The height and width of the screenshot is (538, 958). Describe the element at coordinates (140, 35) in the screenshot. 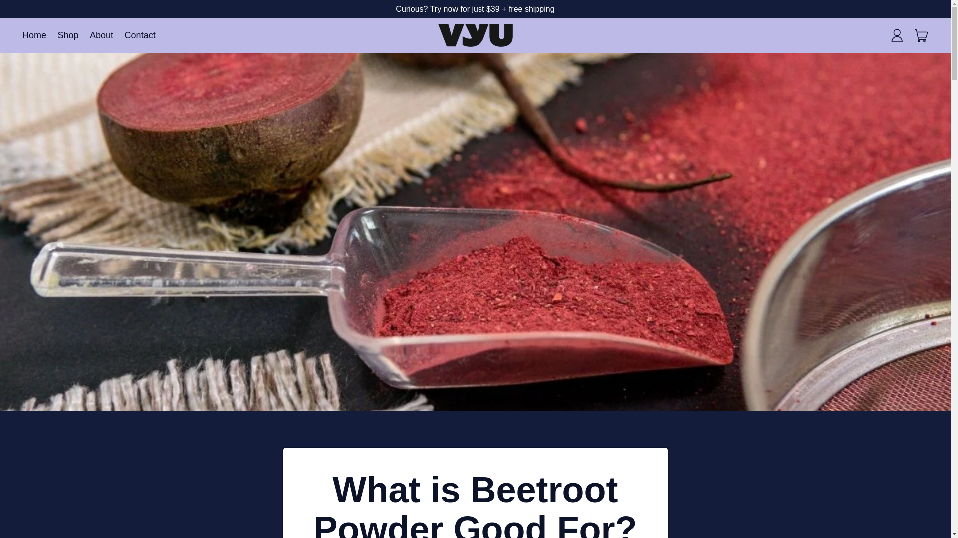

I see `Contact` at that location.